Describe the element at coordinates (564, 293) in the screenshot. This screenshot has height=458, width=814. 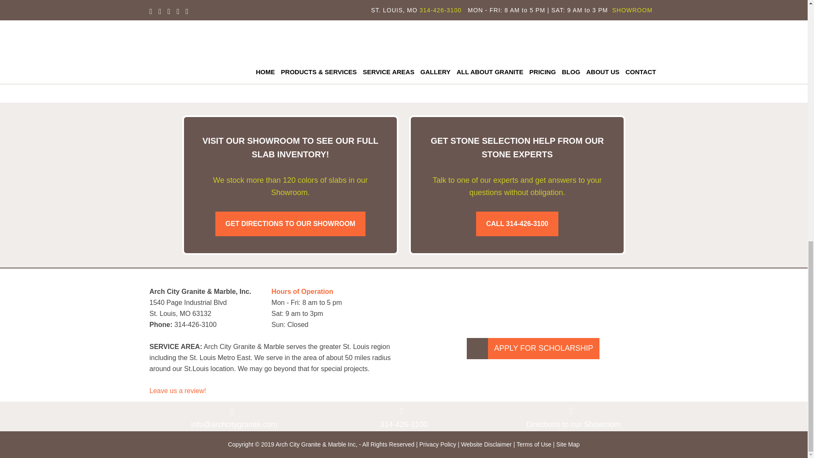
I see `Better Business Bureau` at that location.